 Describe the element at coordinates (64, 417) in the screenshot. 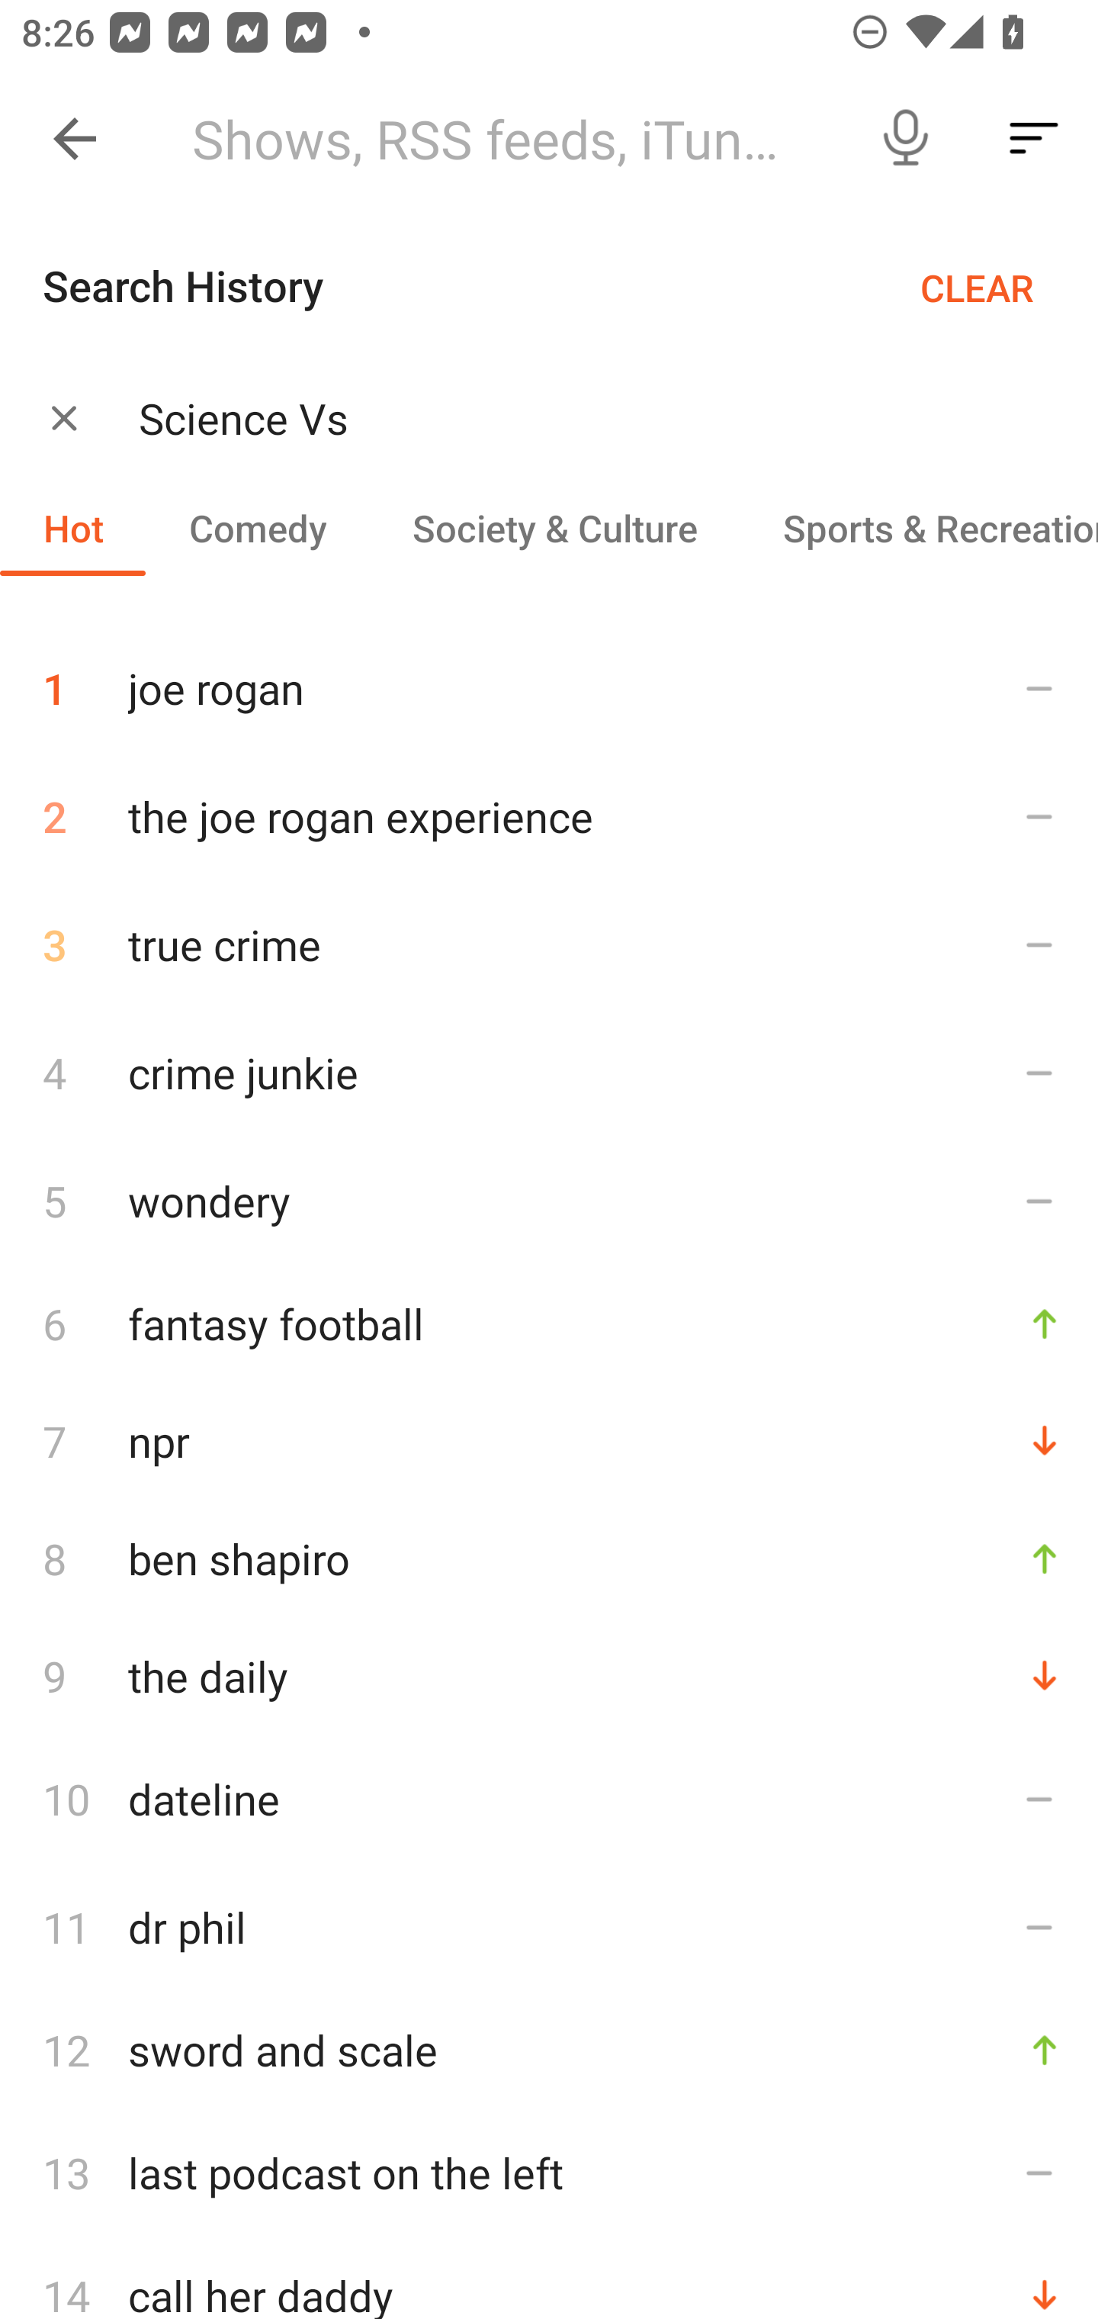

I see ` Clear` at that location.